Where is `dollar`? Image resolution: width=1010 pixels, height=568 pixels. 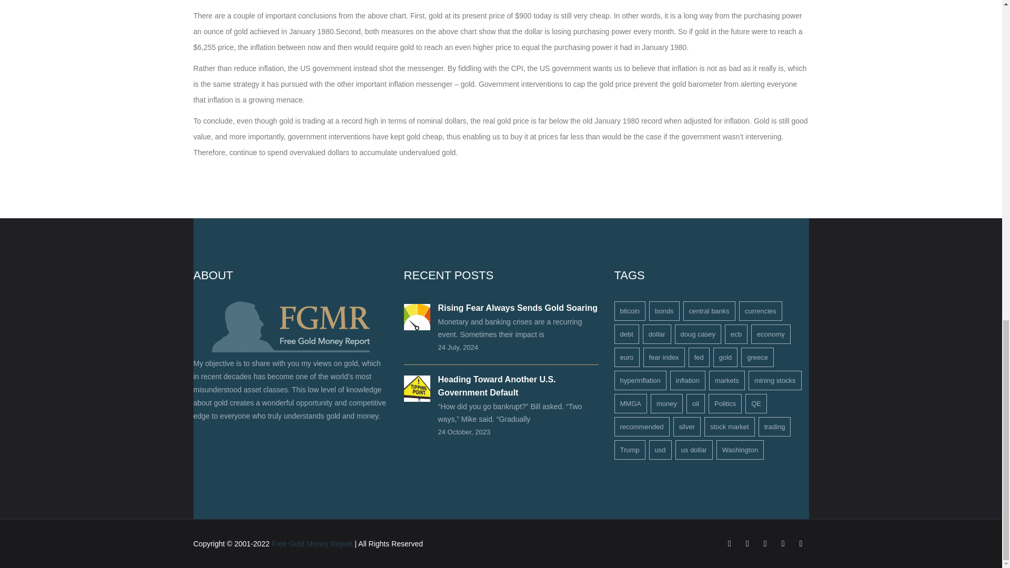 dollar is located at coordinates (656, 334).